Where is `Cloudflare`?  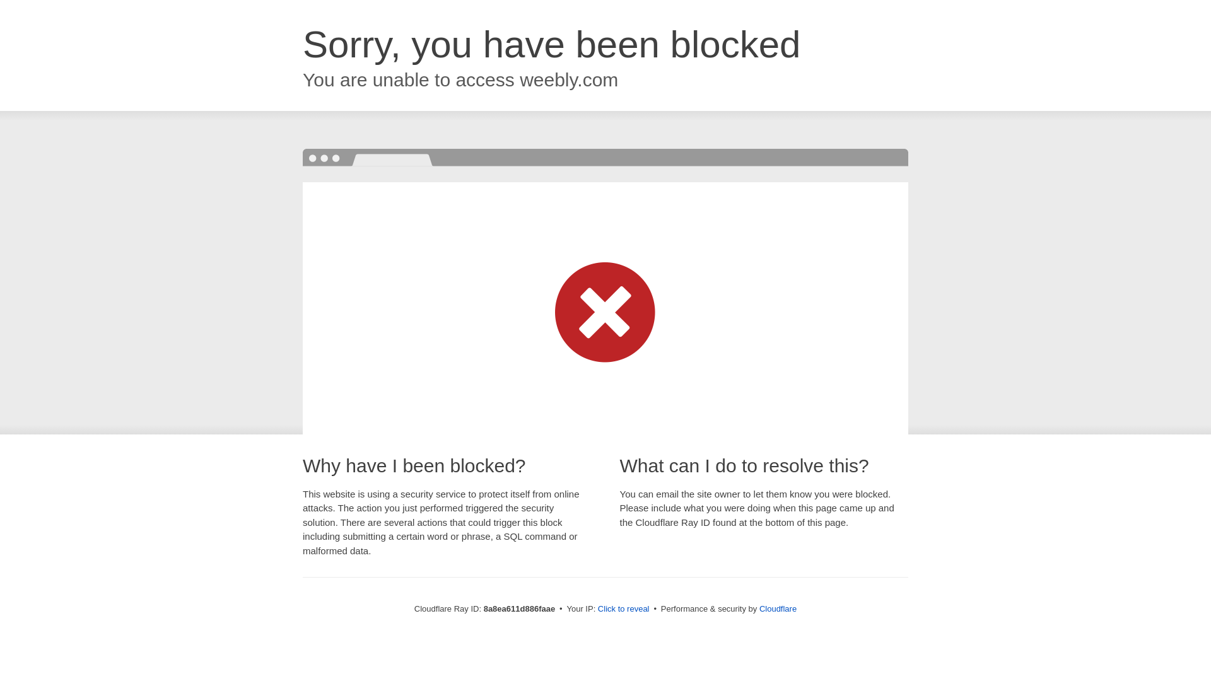
Cloudflare is located at coordinates (778, 608).